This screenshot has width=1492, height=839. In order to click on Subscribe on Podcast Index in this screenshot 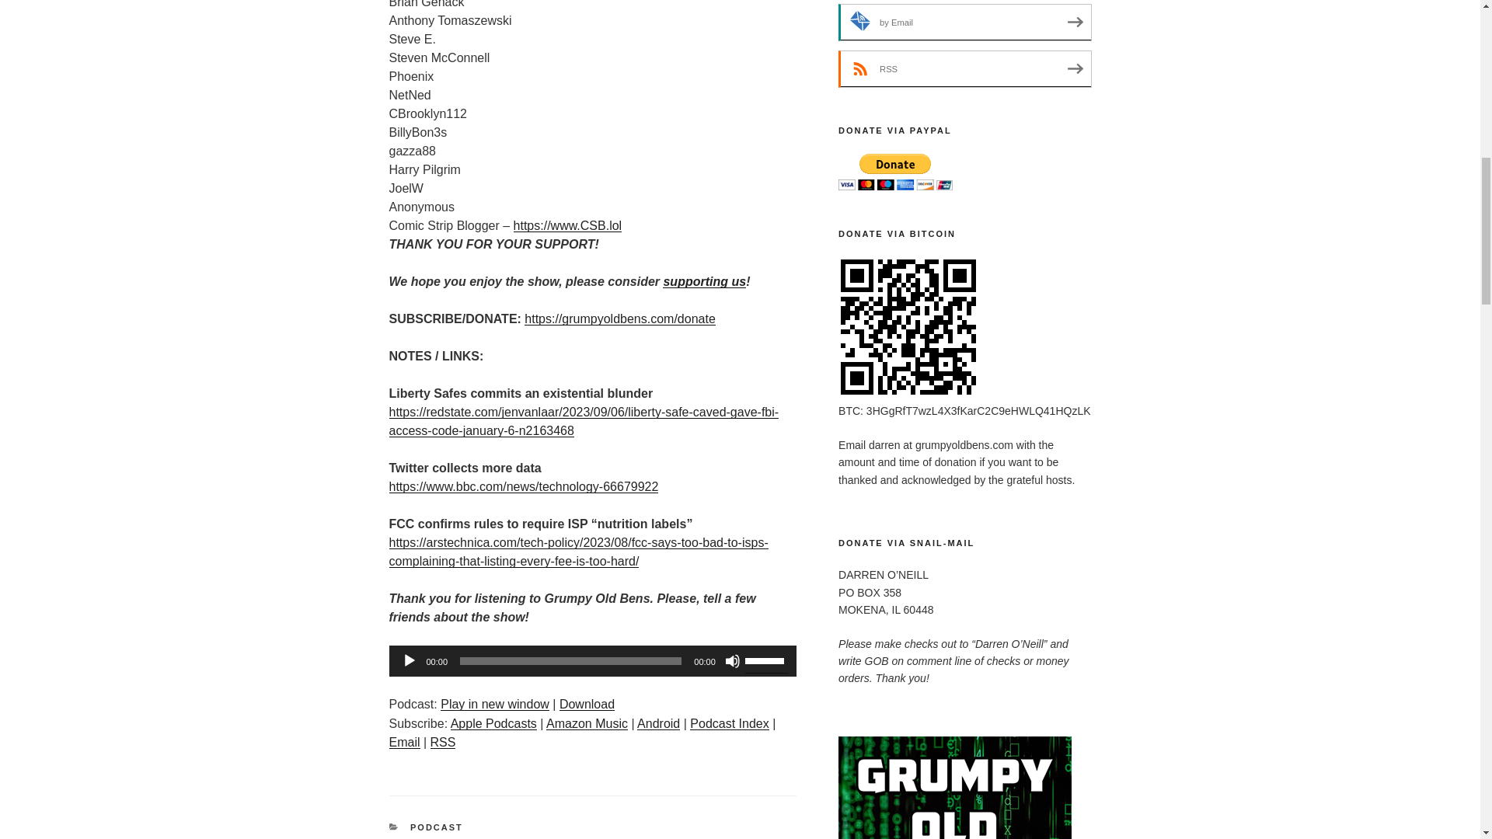, I will do `click(729, 723)`.